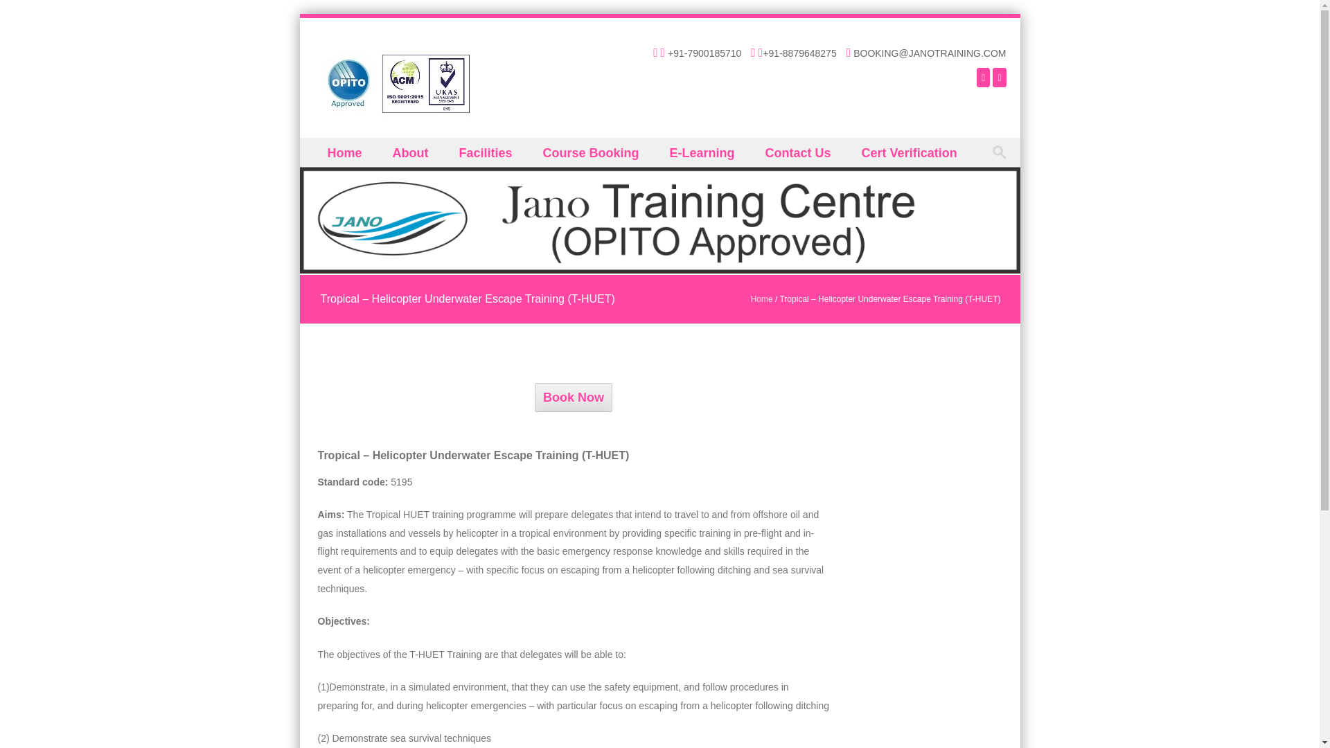 This screenshot has width=1330, height=748. Describe the element at coordinates (1002, 152) in the screenshot. I see `Search for:` at that location.